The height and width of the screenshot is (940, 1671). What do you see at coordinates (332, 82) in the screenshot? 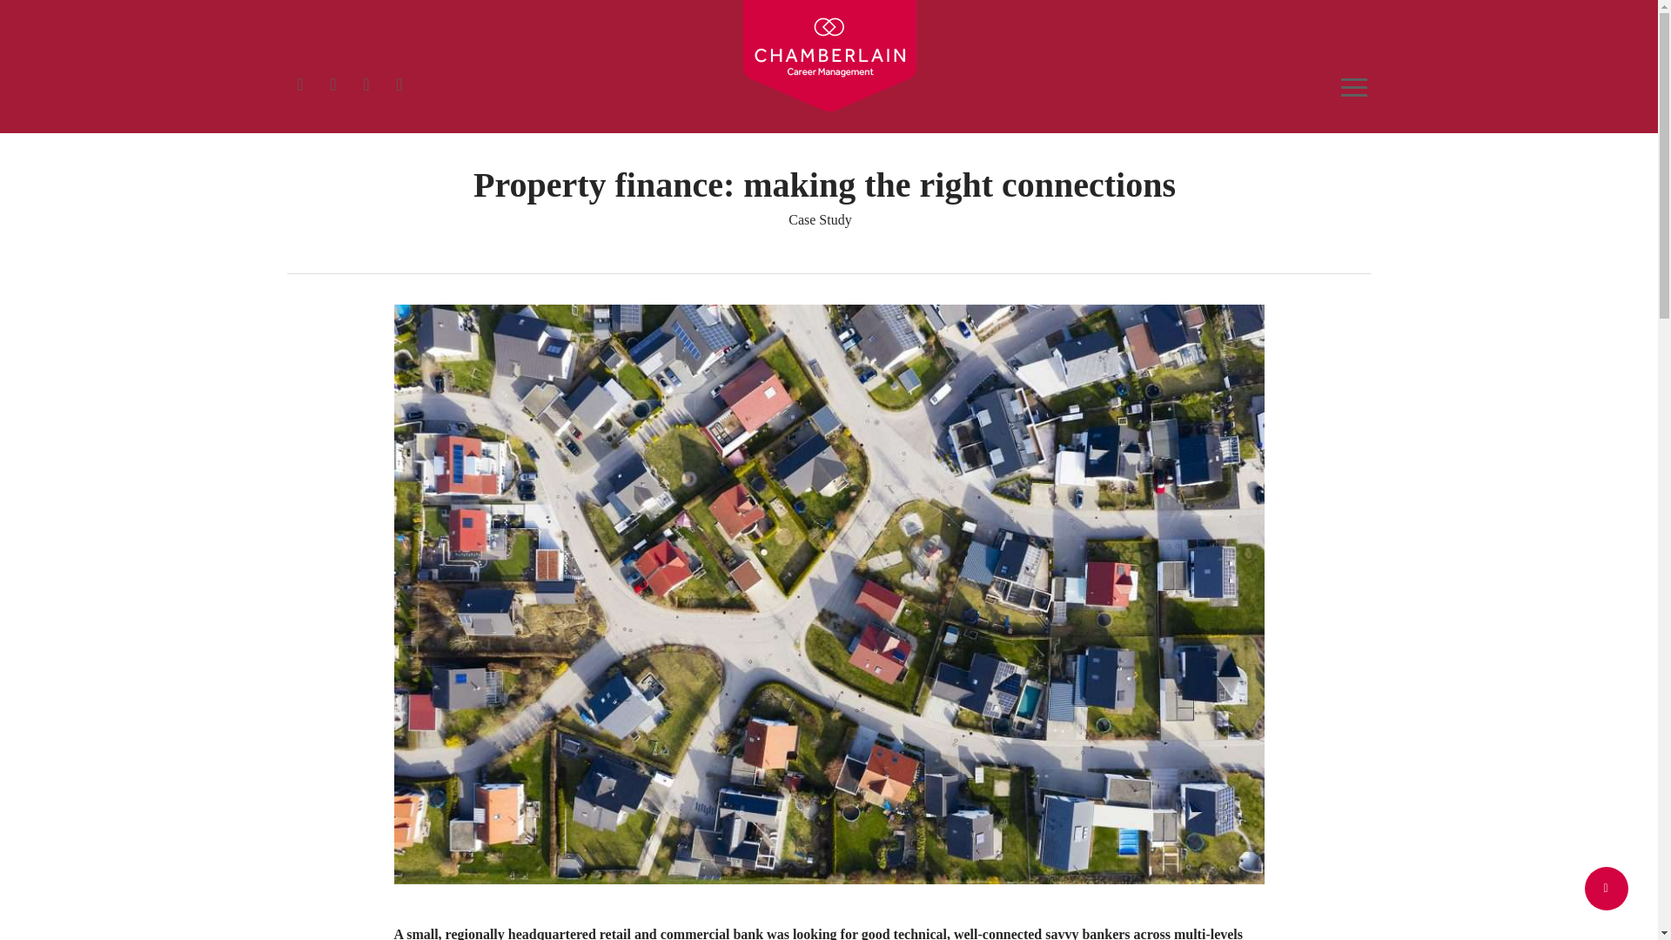
I see `linkedin` at bounding box center [332, 82].